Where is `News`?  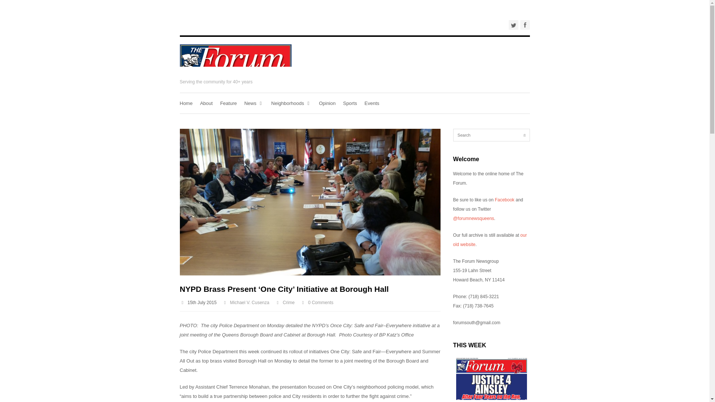 News is located at coordinates (254, 103).